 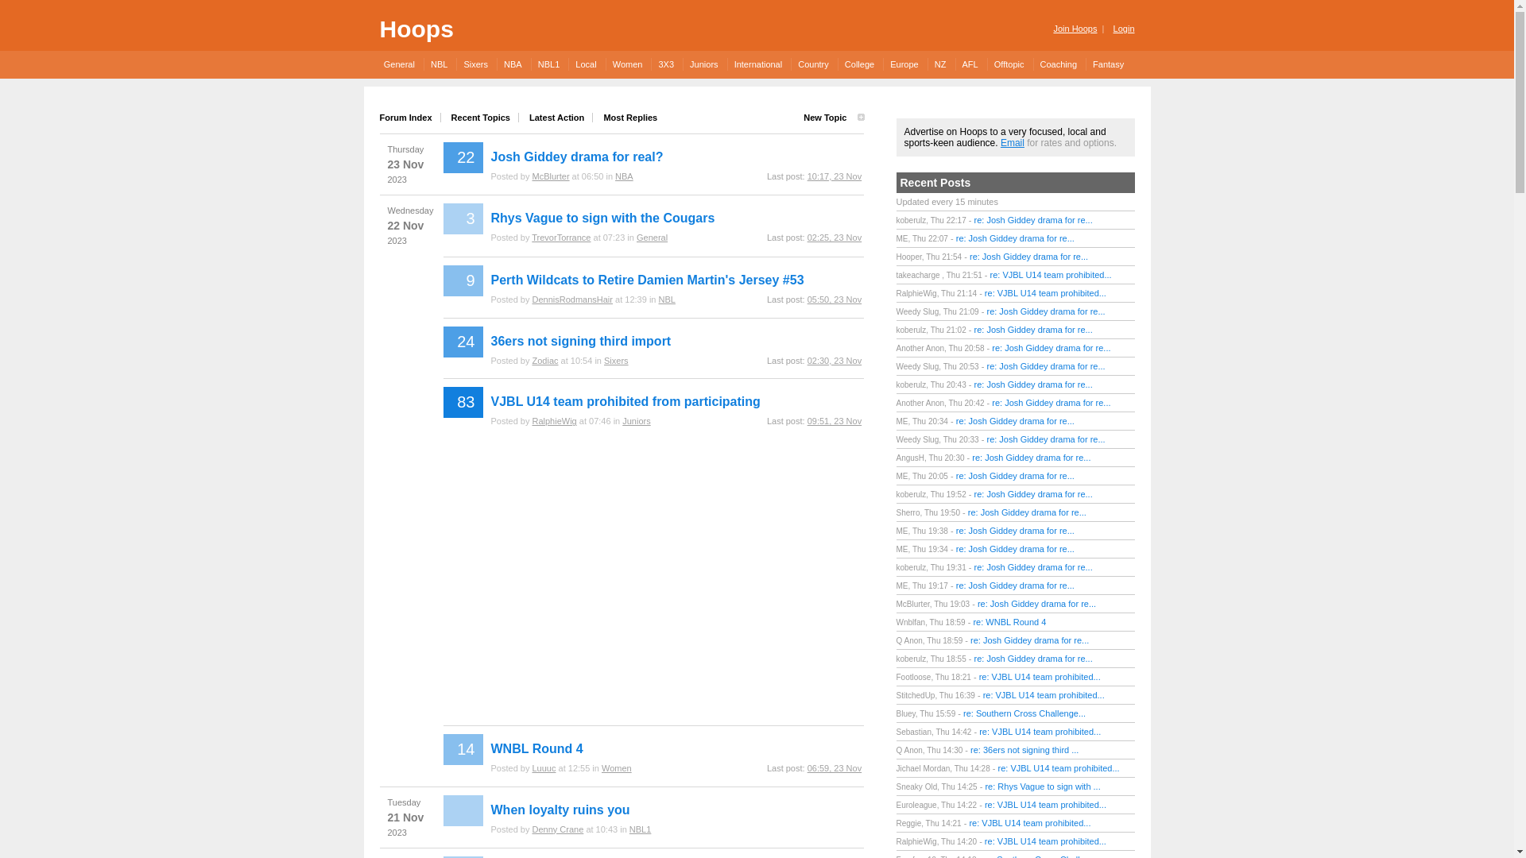 I want to click on Weedy Slug, so click(x=918, y=367).